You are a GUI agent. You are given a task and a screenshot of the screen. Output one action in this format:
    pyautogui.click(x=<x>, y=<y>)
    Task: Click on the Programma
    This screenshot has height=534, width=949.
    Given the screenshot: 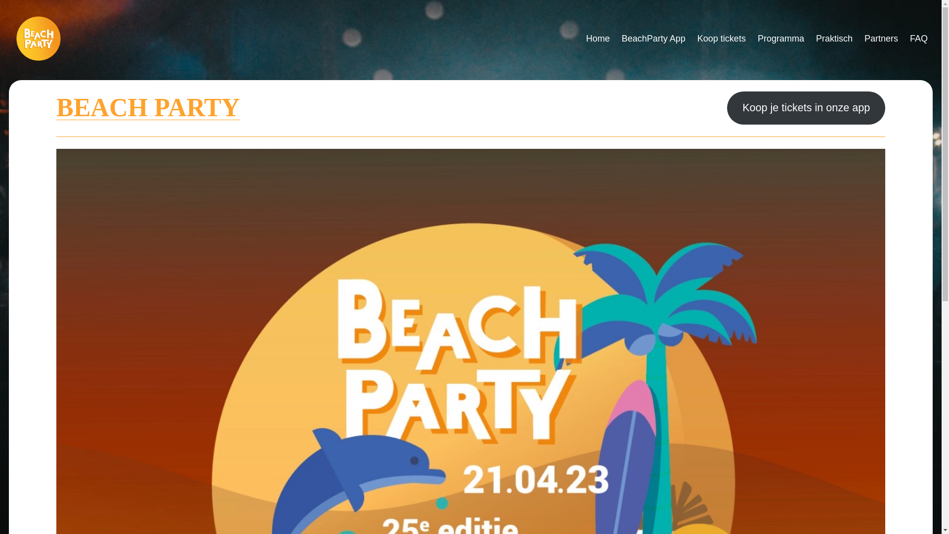 What is the action you would take?
    pyautogui.click(x=781, y=39)
    